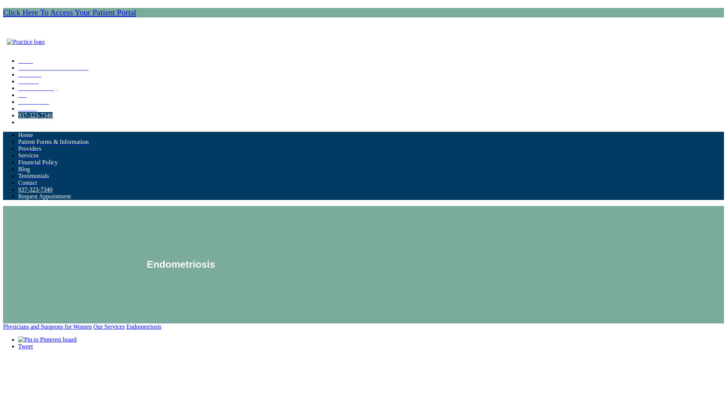 This screenshot has height=409, width=727. I want to click on Contact, so click(27, 108).